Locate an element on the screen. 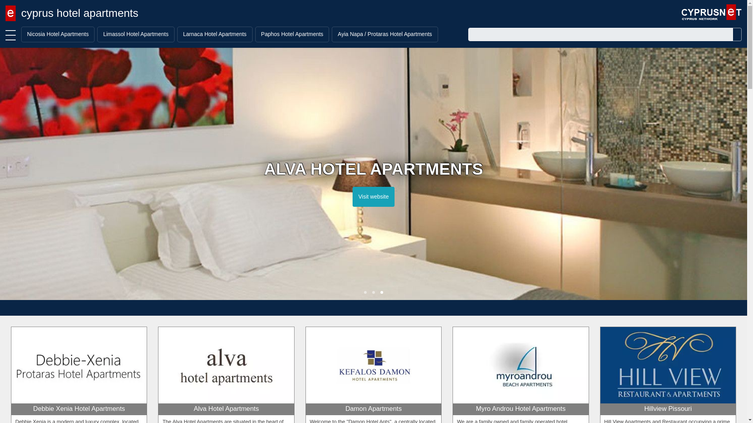  Nicosia Hotel Apartments is located at coordinates (60, 34).